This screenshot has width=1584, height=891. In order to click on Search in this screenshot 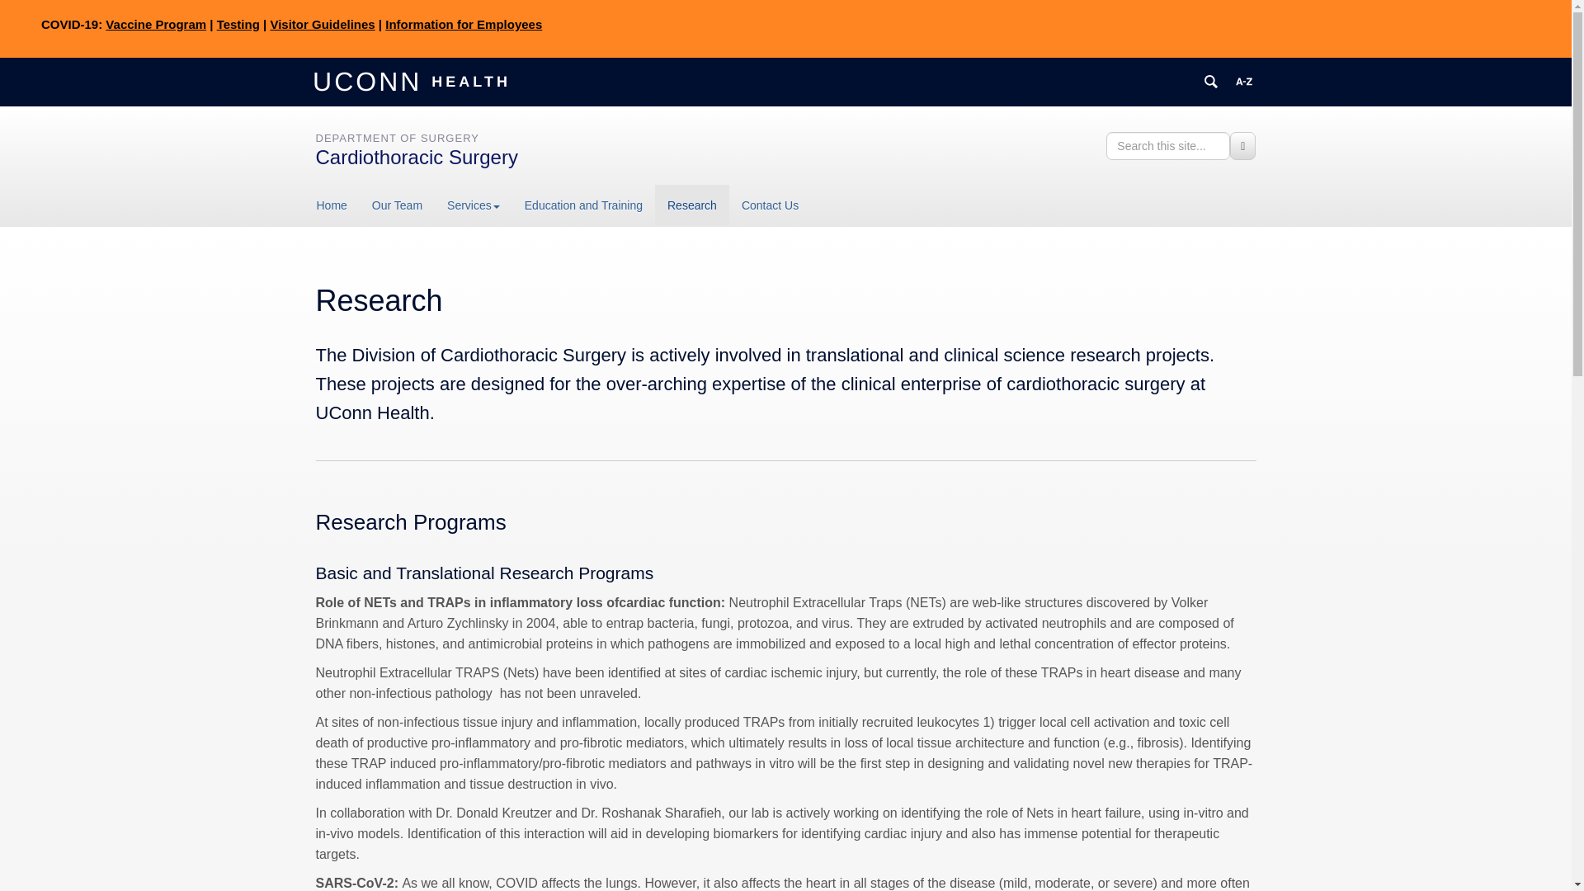, I will do `click(1242, 145)`.